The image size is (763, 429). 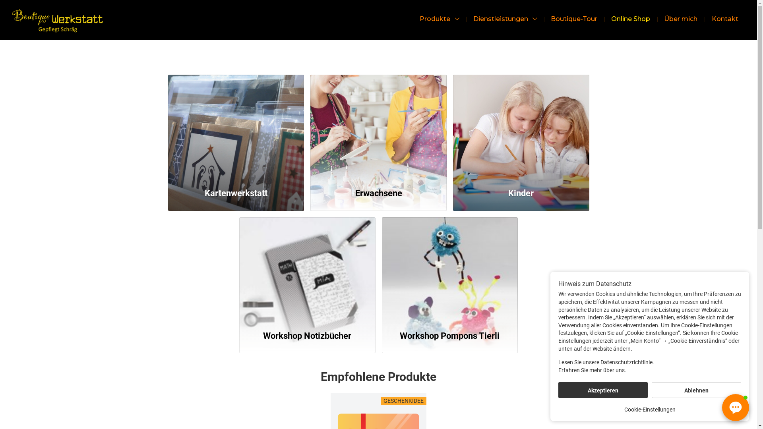 I want to click on Cookie-Einstellungen, so click(x=649, y=410).